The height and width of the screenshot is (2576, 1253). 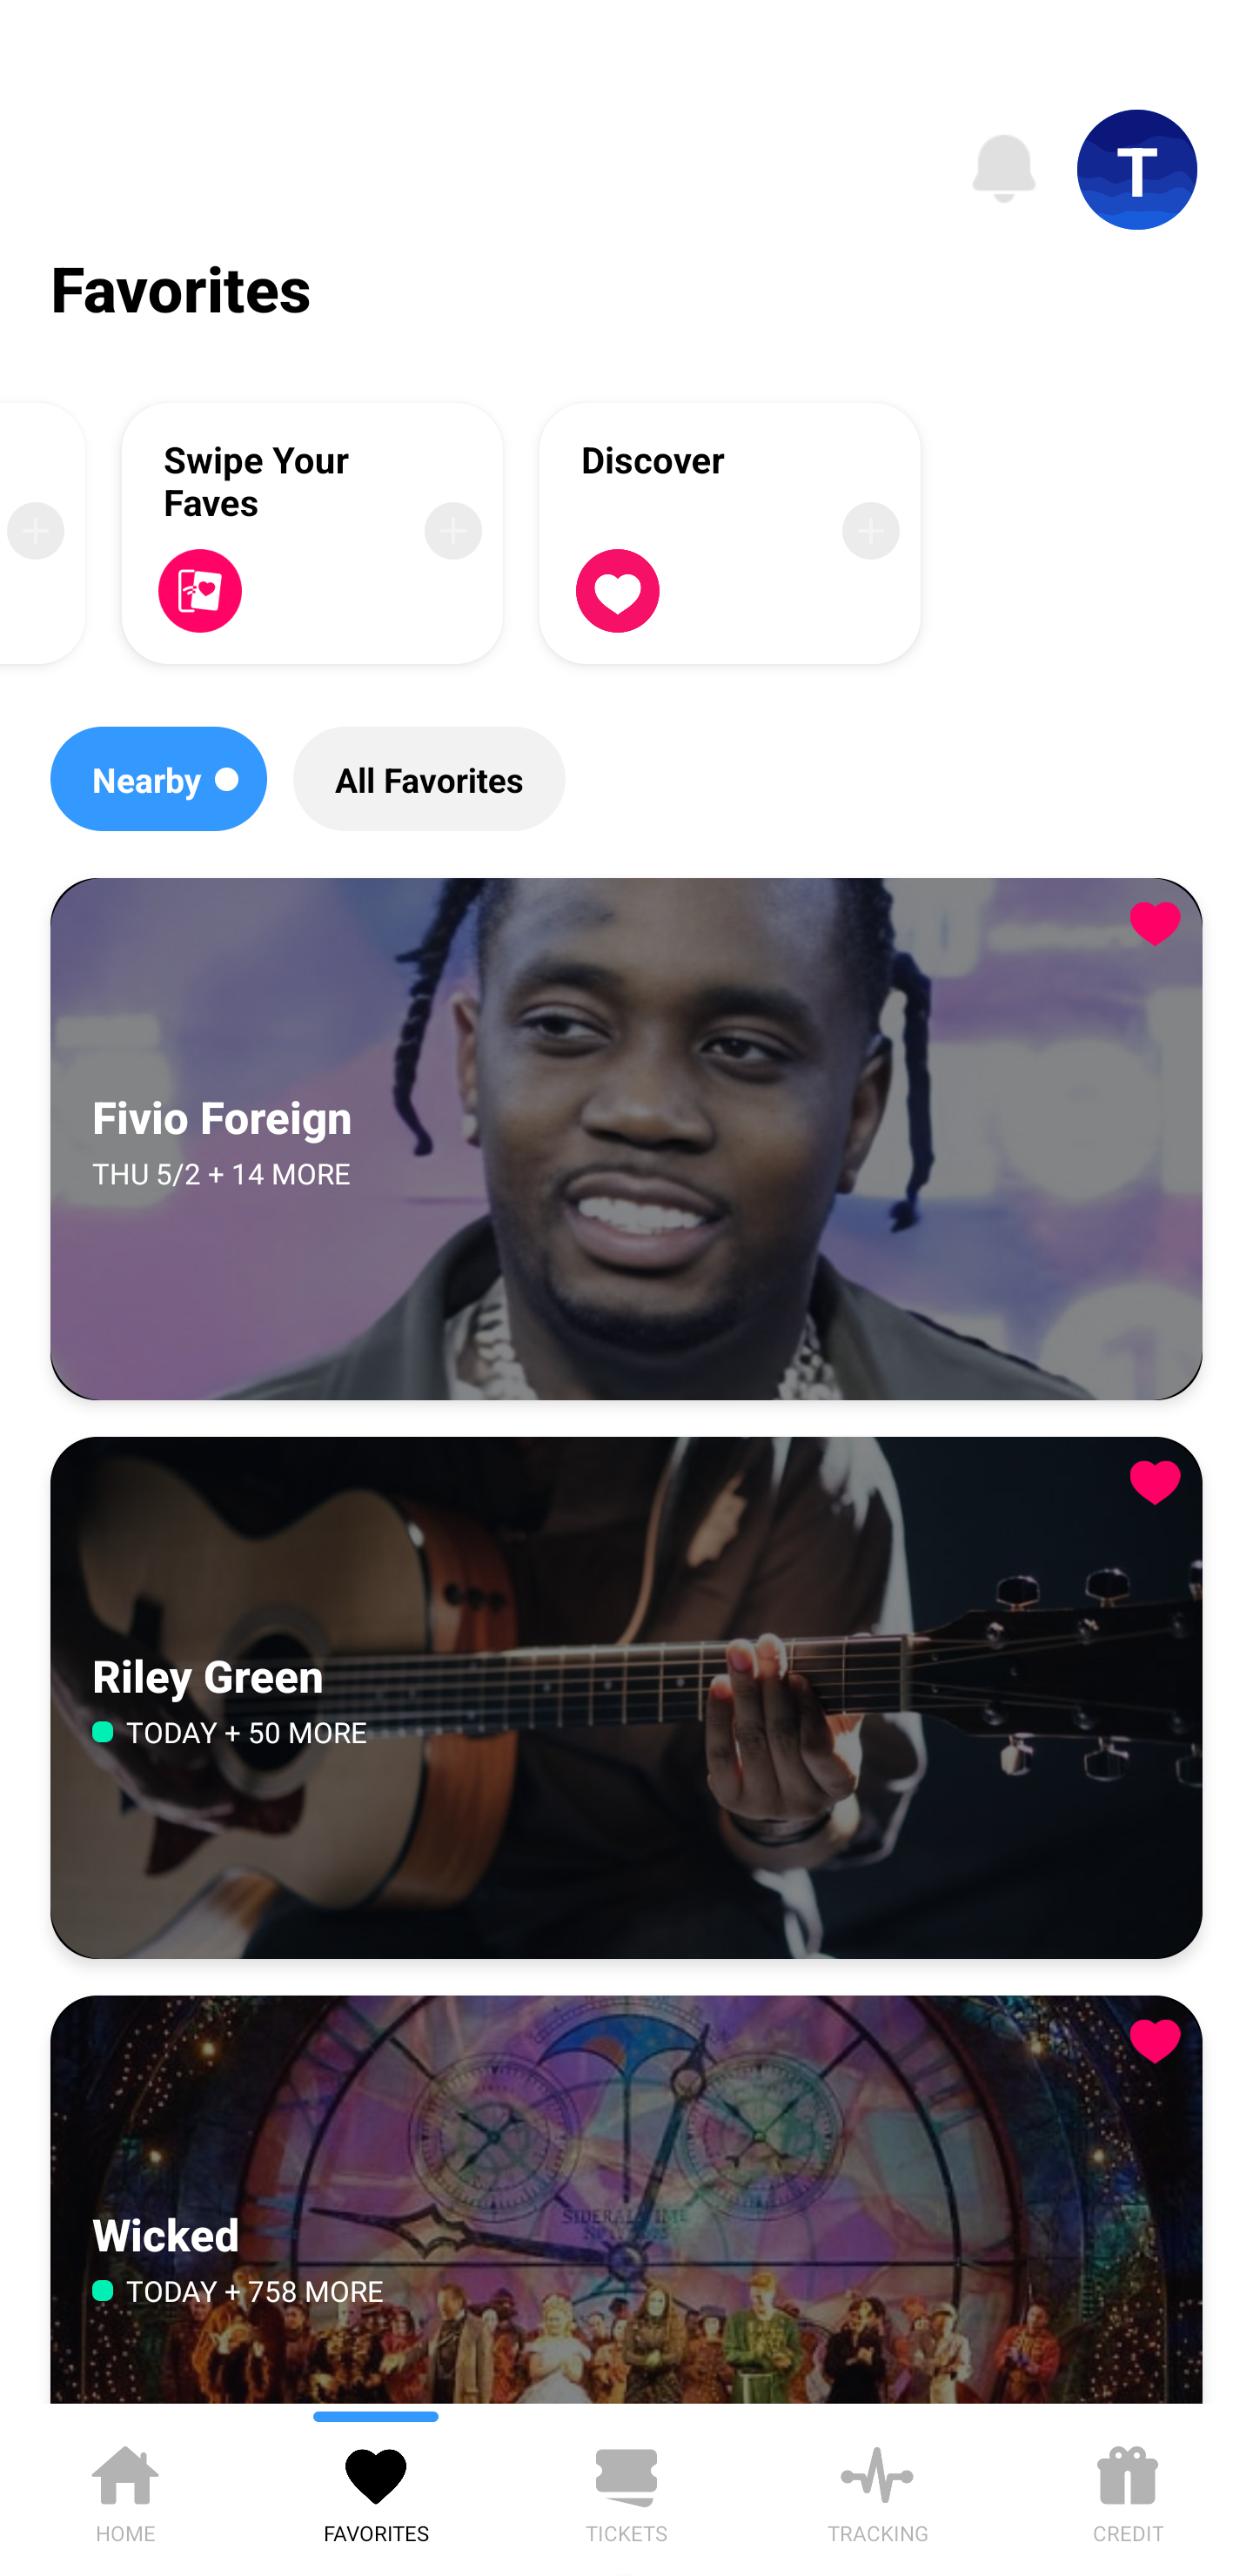 I want to click on TICKETS, so click(x=626, y=2489).